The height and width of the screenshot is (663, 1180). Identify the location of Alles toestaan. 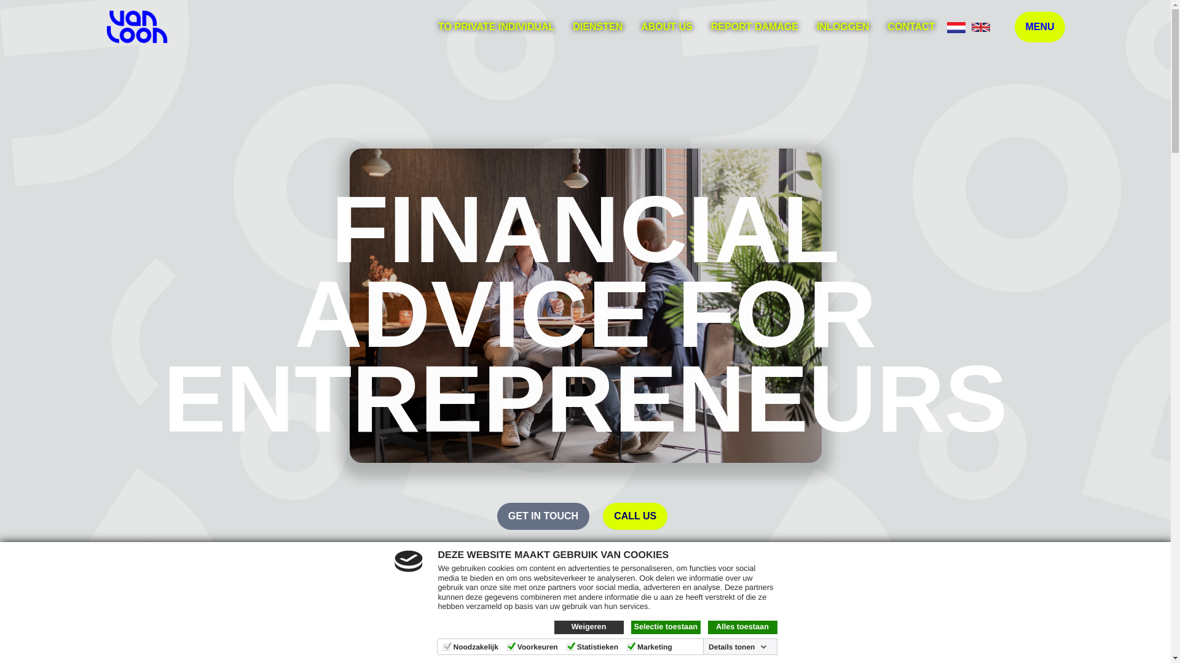
(742, 627).